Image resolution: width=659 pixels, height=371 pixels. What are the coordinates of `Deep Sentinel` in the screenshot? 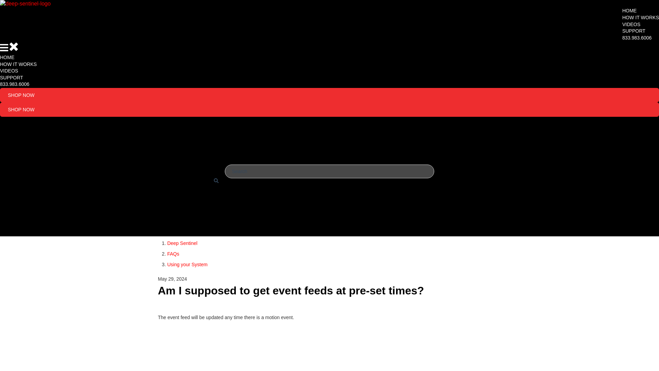 It's located at (182, 243).